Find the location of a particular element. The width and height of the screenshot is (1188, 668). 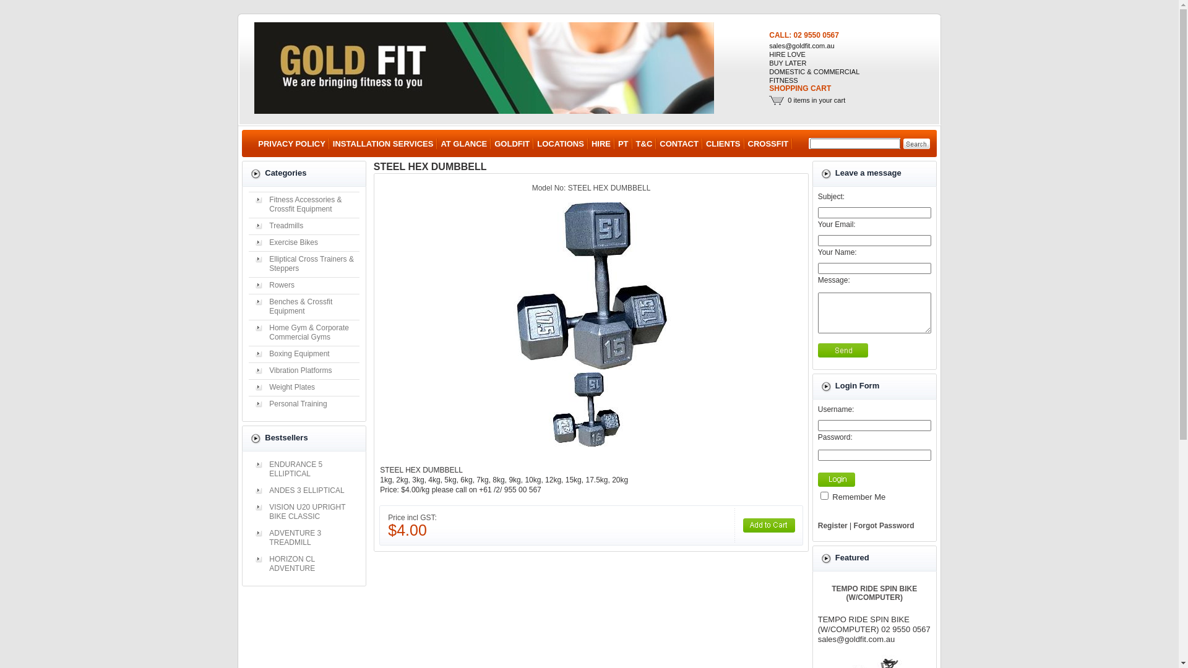

GOLDFIT is located at coordinates (512, 143).